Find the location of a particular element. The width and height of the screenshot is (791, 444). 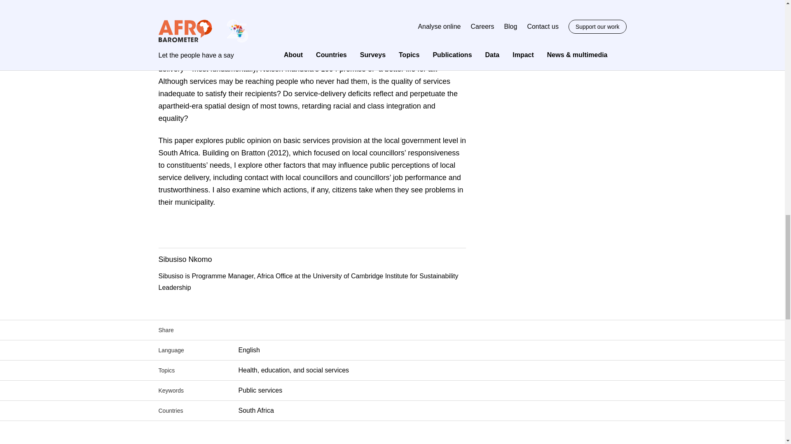

Search for South Africa is located at coordinates (255, 410).